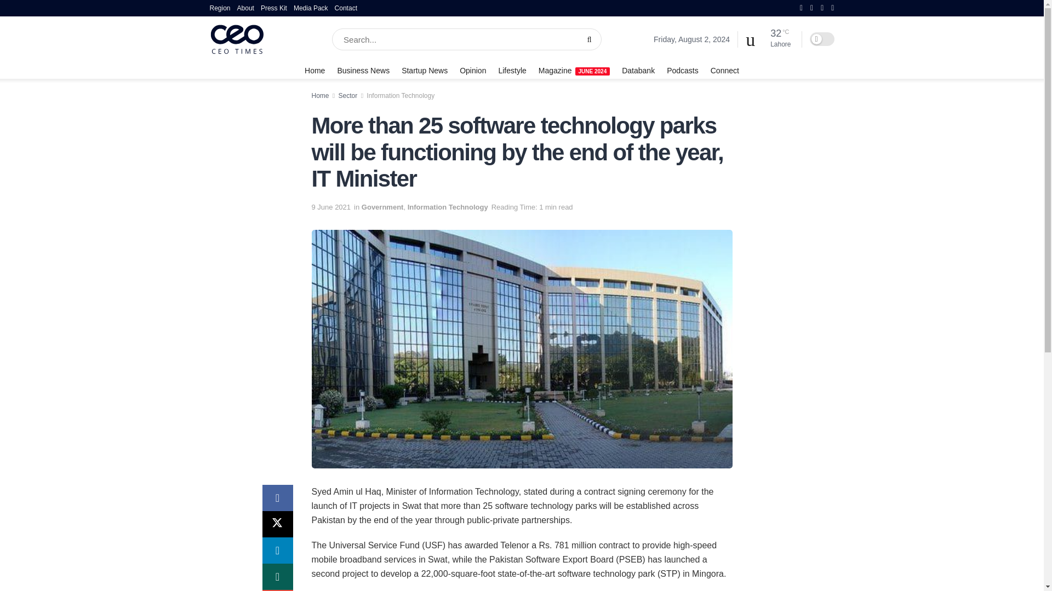 The height and width of the screenshot is (591, 1052). What do you see at coordinates (512, 70) in the screenshot?
I see `Lifestyle` at bounding box center [512, 70].